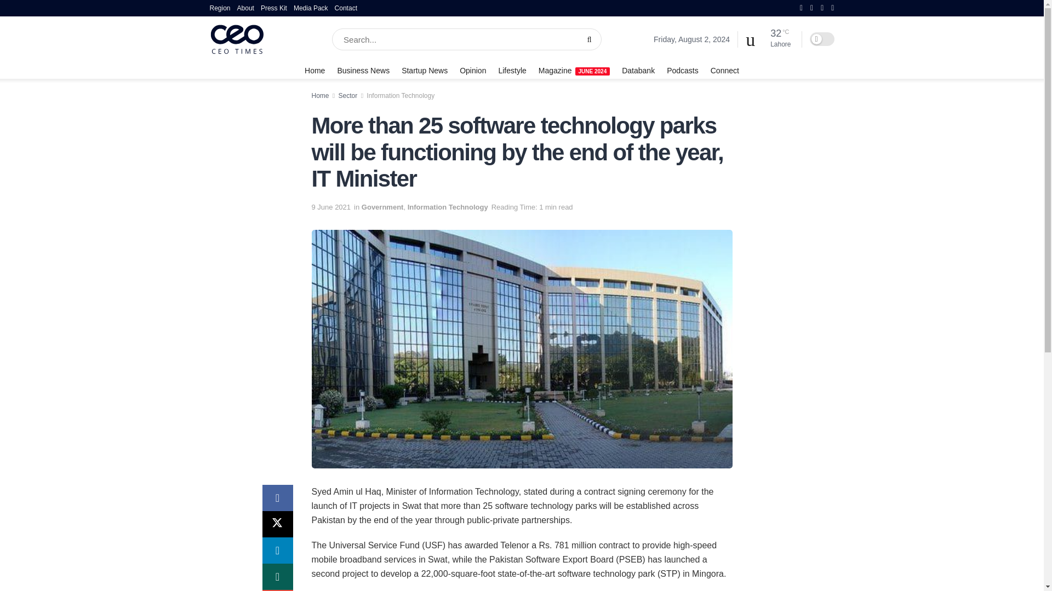 The height and width of the screenshot is (591, 1052). What do you see at coordinates (512, 70) in the screenshot?
I see `Lifestyle` at bounding box center [512, 70].